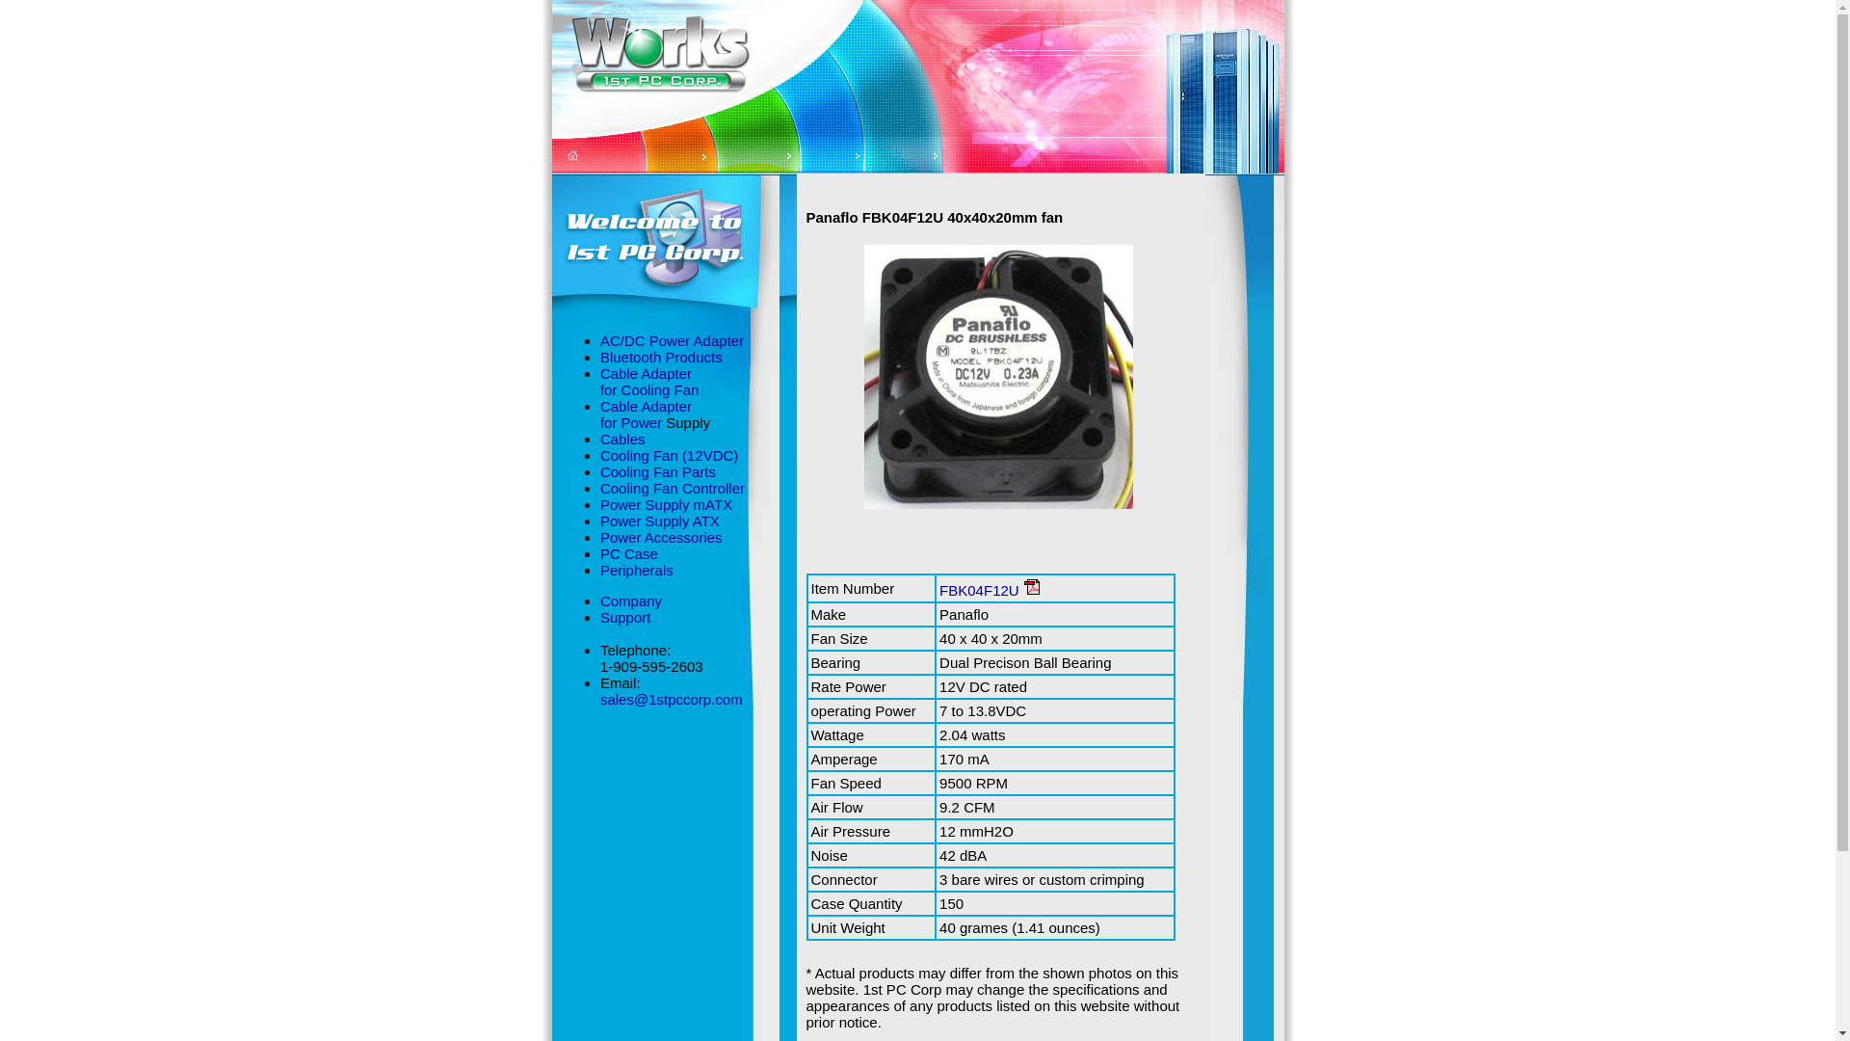  I want to click on Cable Adapter
for Cooling Fan, so click(649, 382).